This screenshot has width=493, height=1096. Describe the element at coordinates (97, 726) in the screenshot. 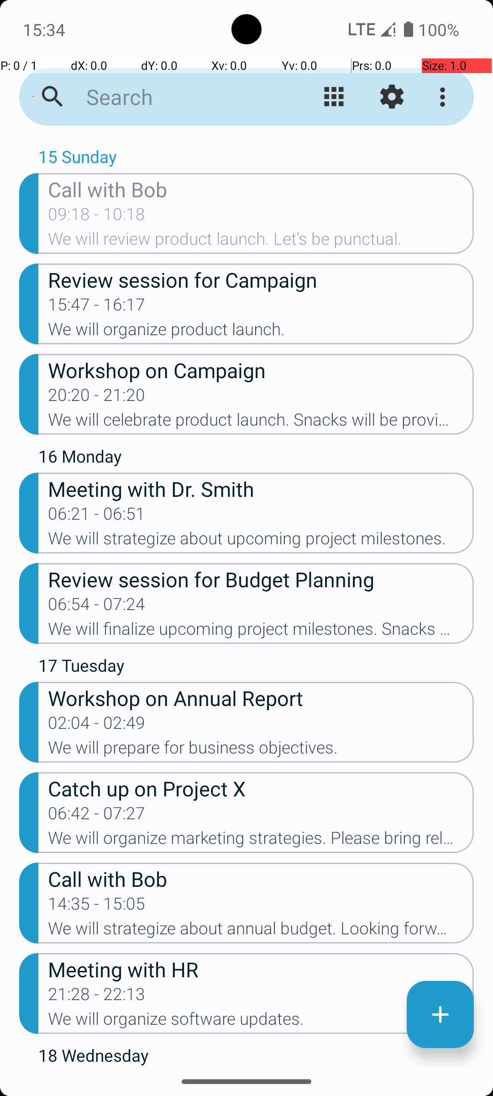

I see `02:04 - 02:49` at that location.